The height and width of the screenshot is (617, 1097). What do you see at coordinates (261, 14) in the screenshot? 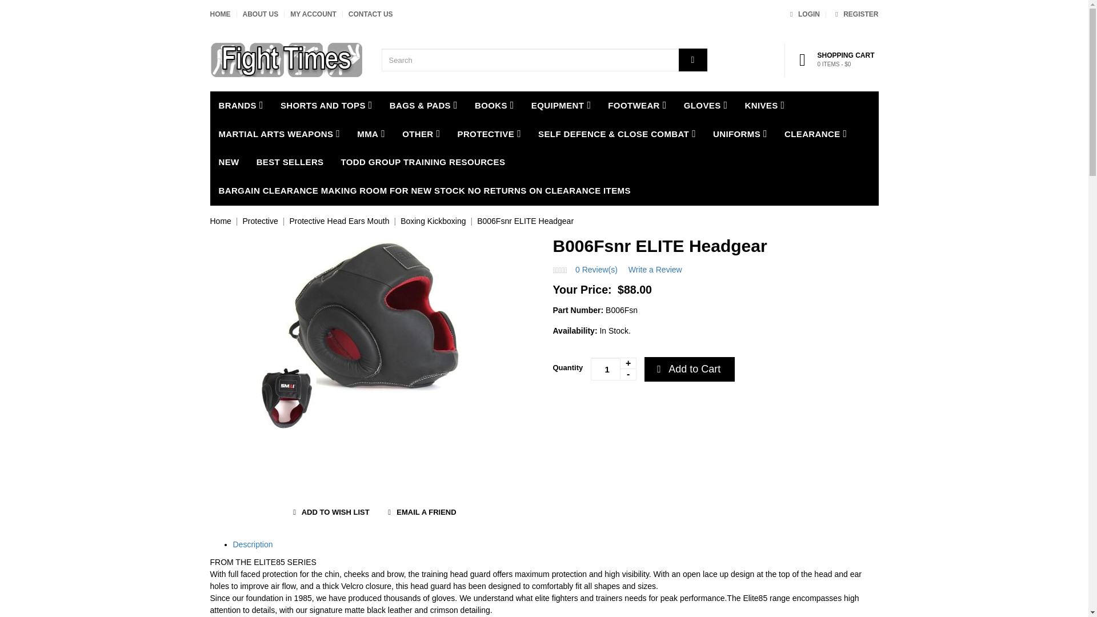
I see `ABOUT US` at bounding box center [261, 14].